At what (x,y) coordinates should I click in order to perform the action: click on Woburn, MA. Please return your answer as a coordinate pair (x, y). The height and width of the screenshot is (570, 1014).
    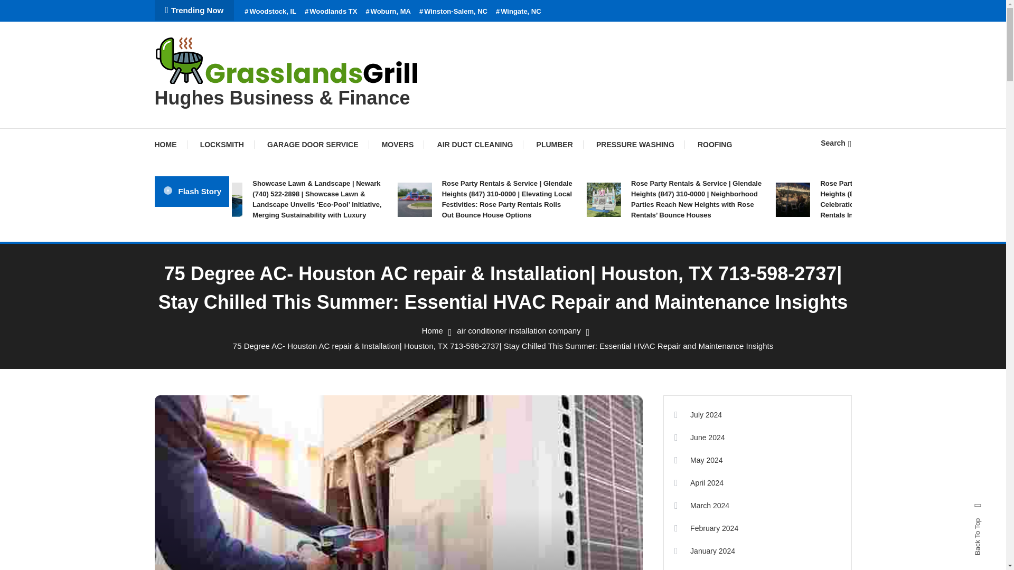
    Looking at the image, I should click on (388, 12).